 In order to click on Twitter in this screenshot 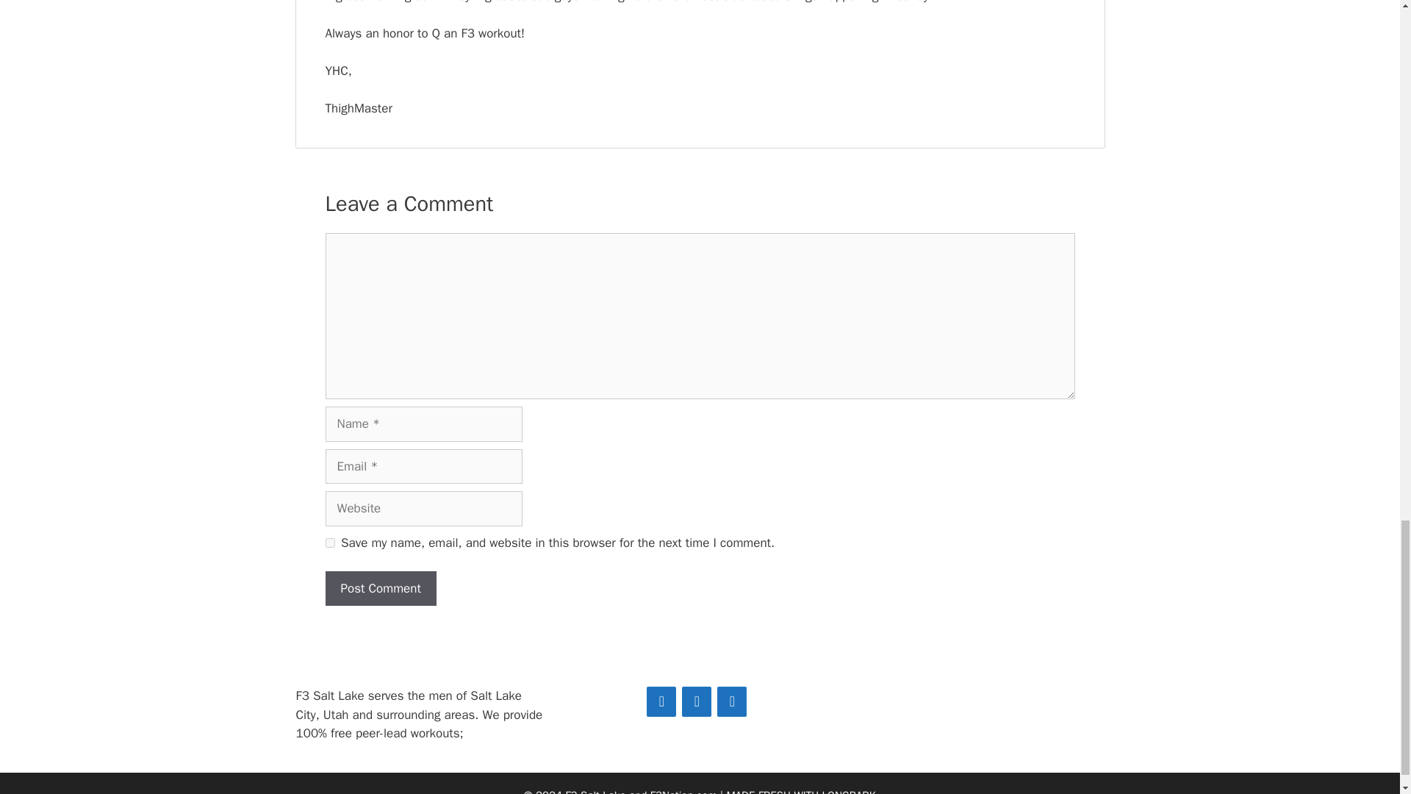, I will do `click(696, 701)`.